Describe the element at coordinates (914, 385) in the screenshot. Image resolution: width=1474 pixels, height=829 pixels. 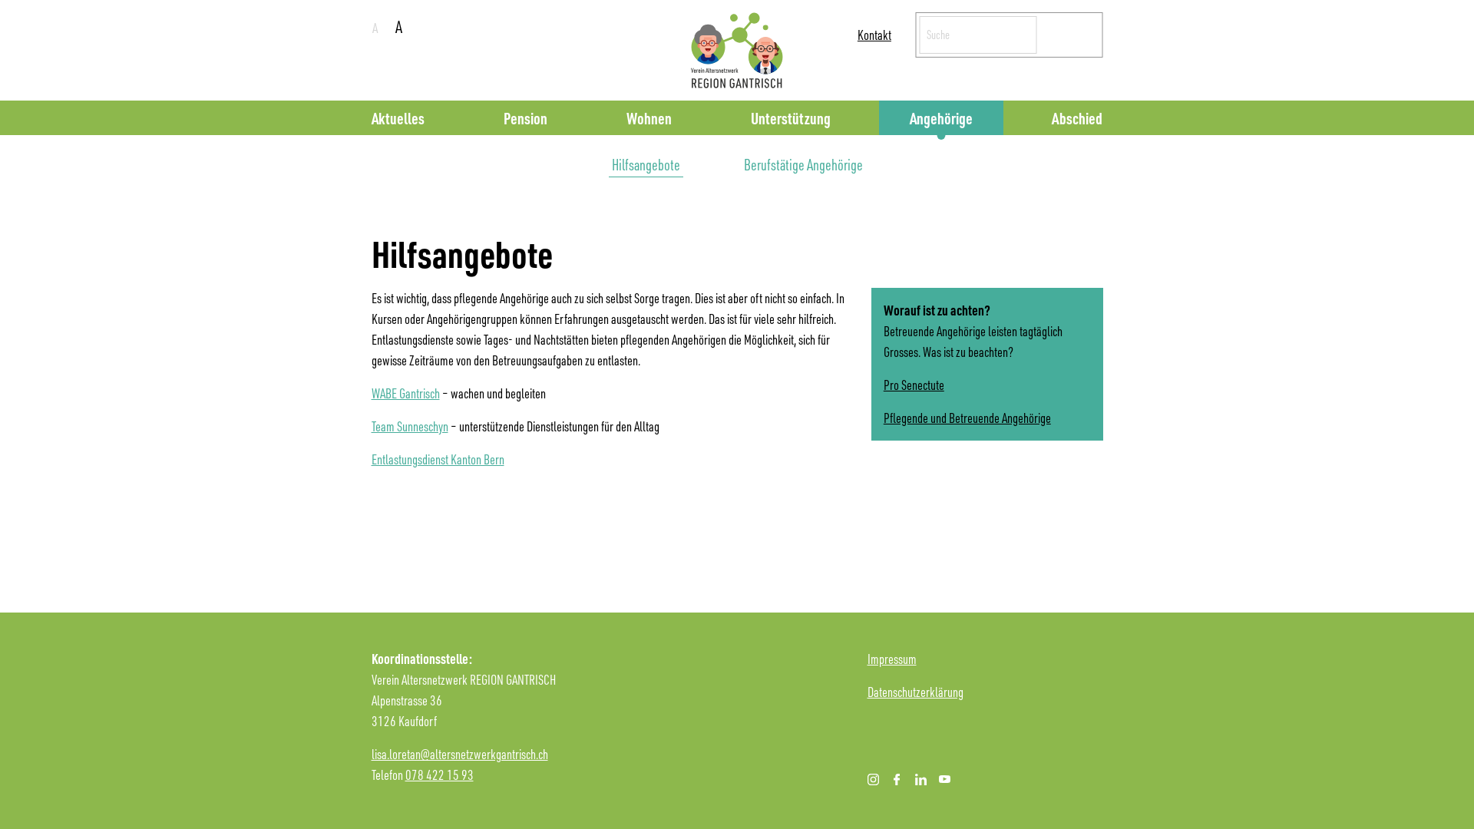
I see `Pro Senectute` at that location.